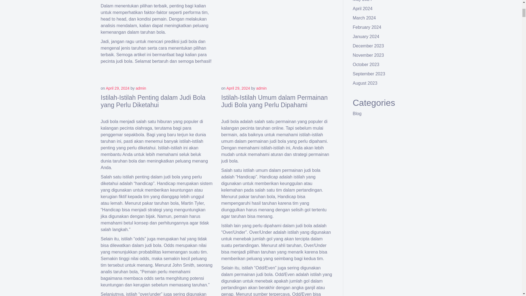  What do you see at coordinates (141, 88) in the screenshot?
I see `admin` at bounding box center [141, 88].